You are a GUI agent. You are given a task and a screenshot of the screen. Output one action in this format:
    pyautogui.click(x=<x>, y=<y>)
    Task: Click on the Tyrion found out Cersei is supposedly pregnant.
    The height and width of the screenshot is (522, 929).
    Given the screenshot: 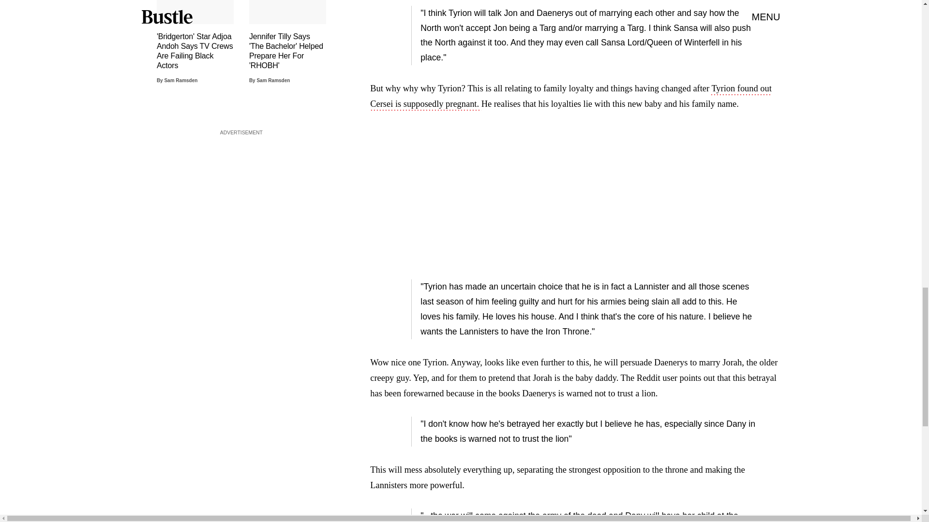 What is the action you would take?
    pyautogui.click(x=570, y=97)
    